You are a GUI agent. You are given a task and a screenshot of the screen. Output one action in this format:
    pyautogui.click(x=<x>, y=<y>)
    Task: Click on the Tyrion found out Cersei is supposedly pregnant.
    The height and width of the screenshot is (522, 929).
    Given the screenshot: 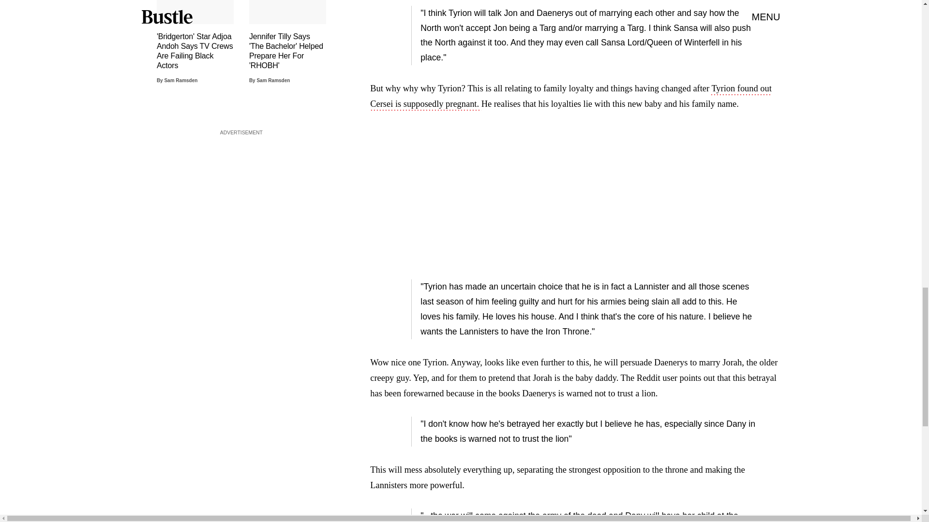 What is the action you would take?
    pyautogui.click(x=570, y=97)
    